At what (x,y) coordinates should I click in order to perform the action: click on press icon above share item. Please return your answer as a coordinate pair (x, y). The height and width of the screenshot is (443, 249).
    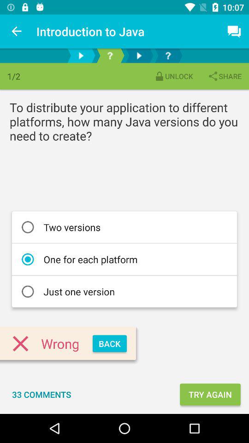
    Looking at the image, I should click on (234, 31).